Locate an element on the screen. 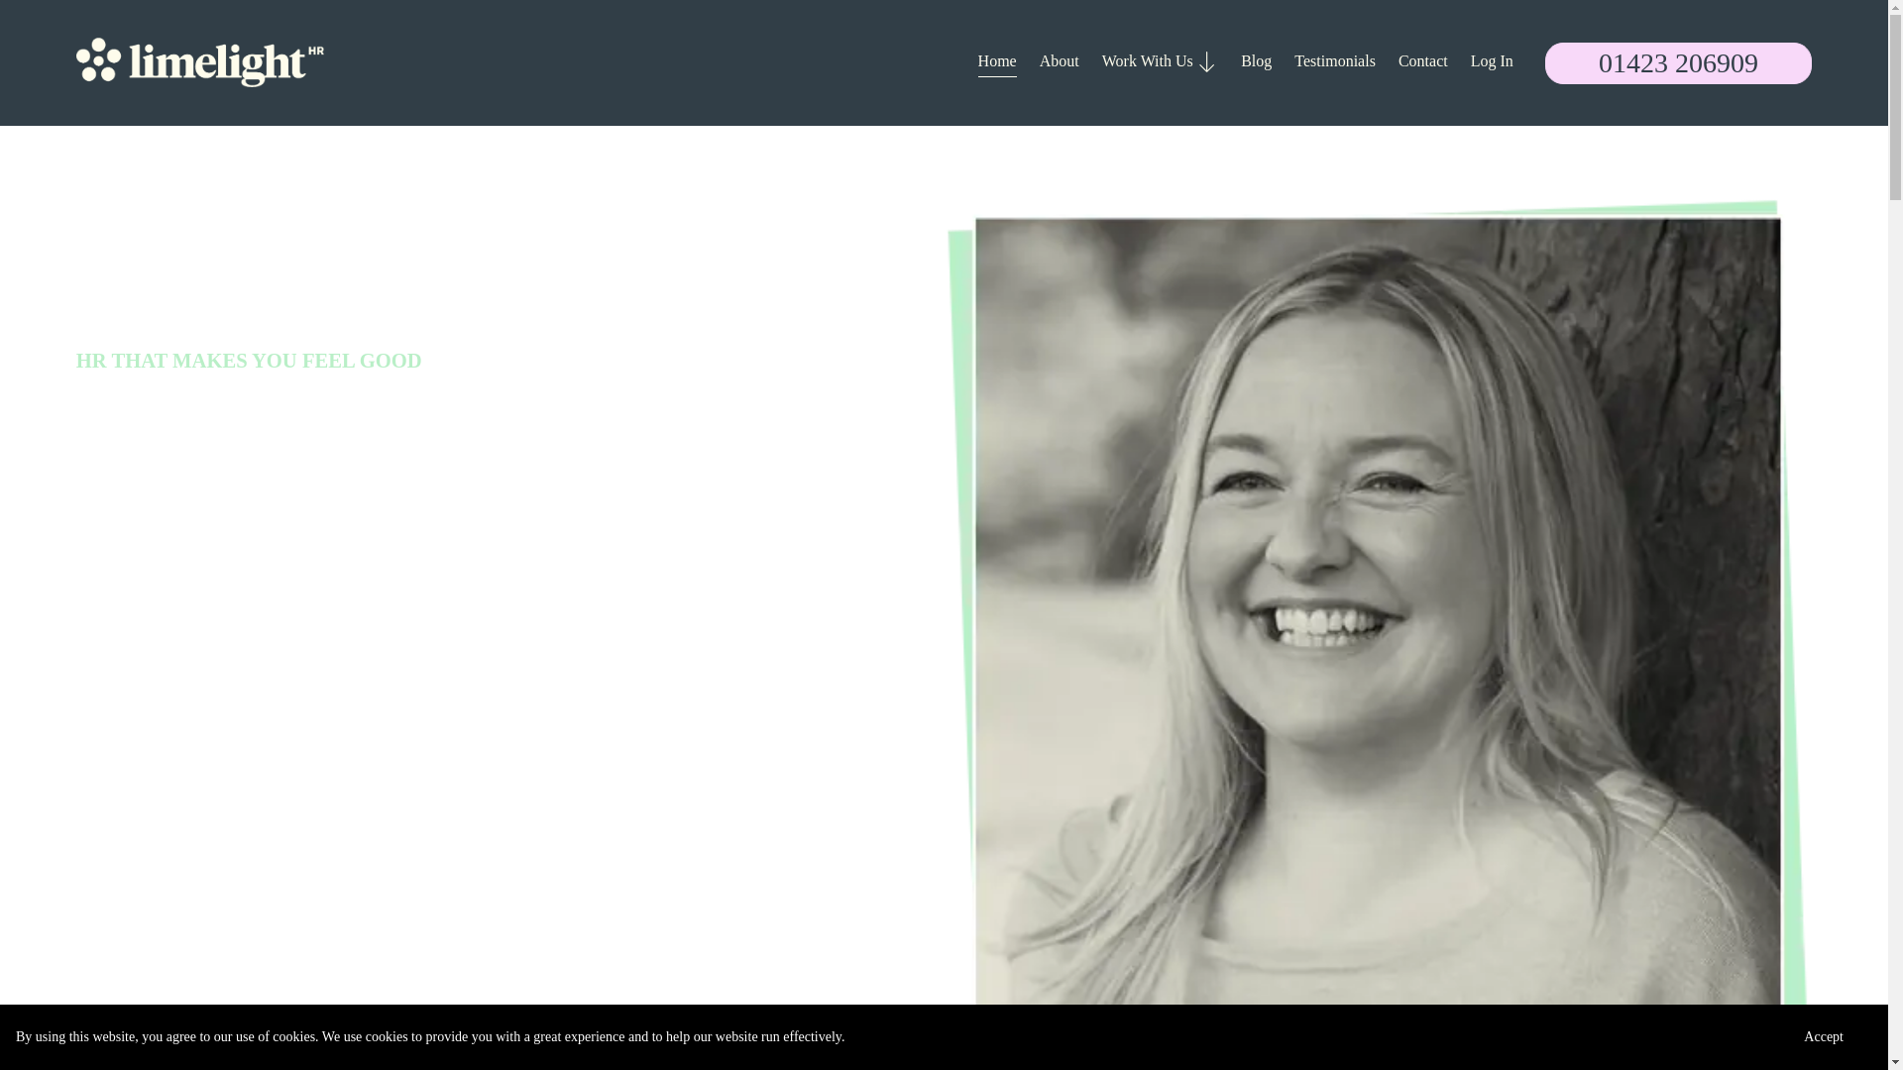 The height and width of the screenshot is (1070, 1903). Testimonials is located at coordinates (1334, 61).